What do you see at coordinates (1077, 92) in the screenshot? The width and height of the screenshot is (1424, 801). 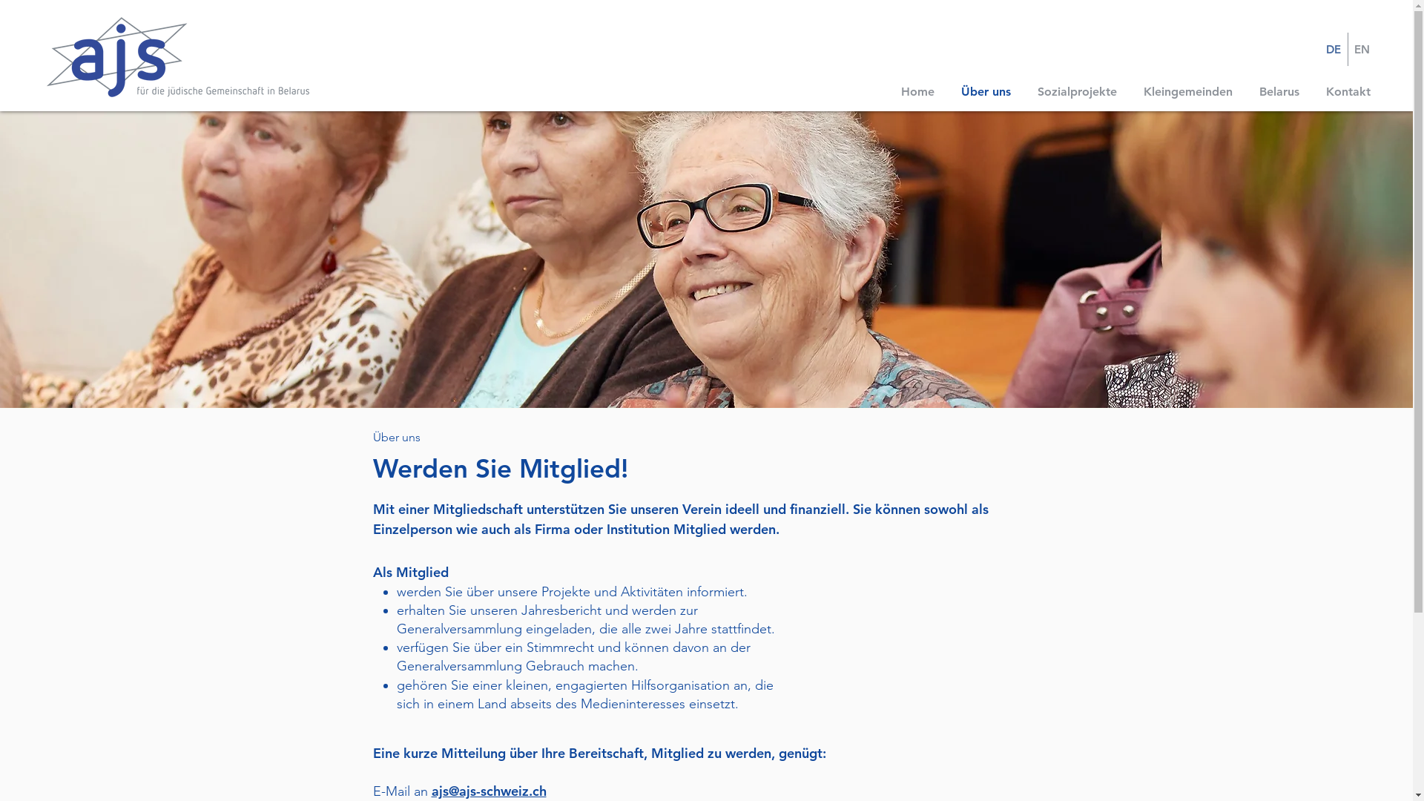 I see `Sozialprojekte` at bounding box center [1077, 92].